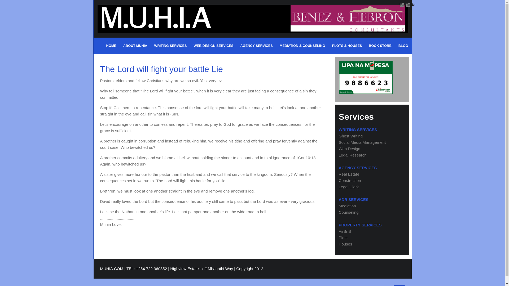 The image size is (509, 286). I want to click on BLOG, so click(403, 46).